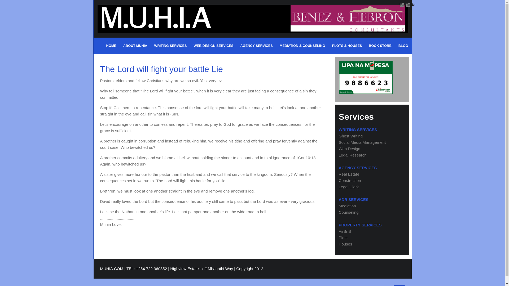 The image size is (509, 286). I want to click on BLOG, so click(403, 46).